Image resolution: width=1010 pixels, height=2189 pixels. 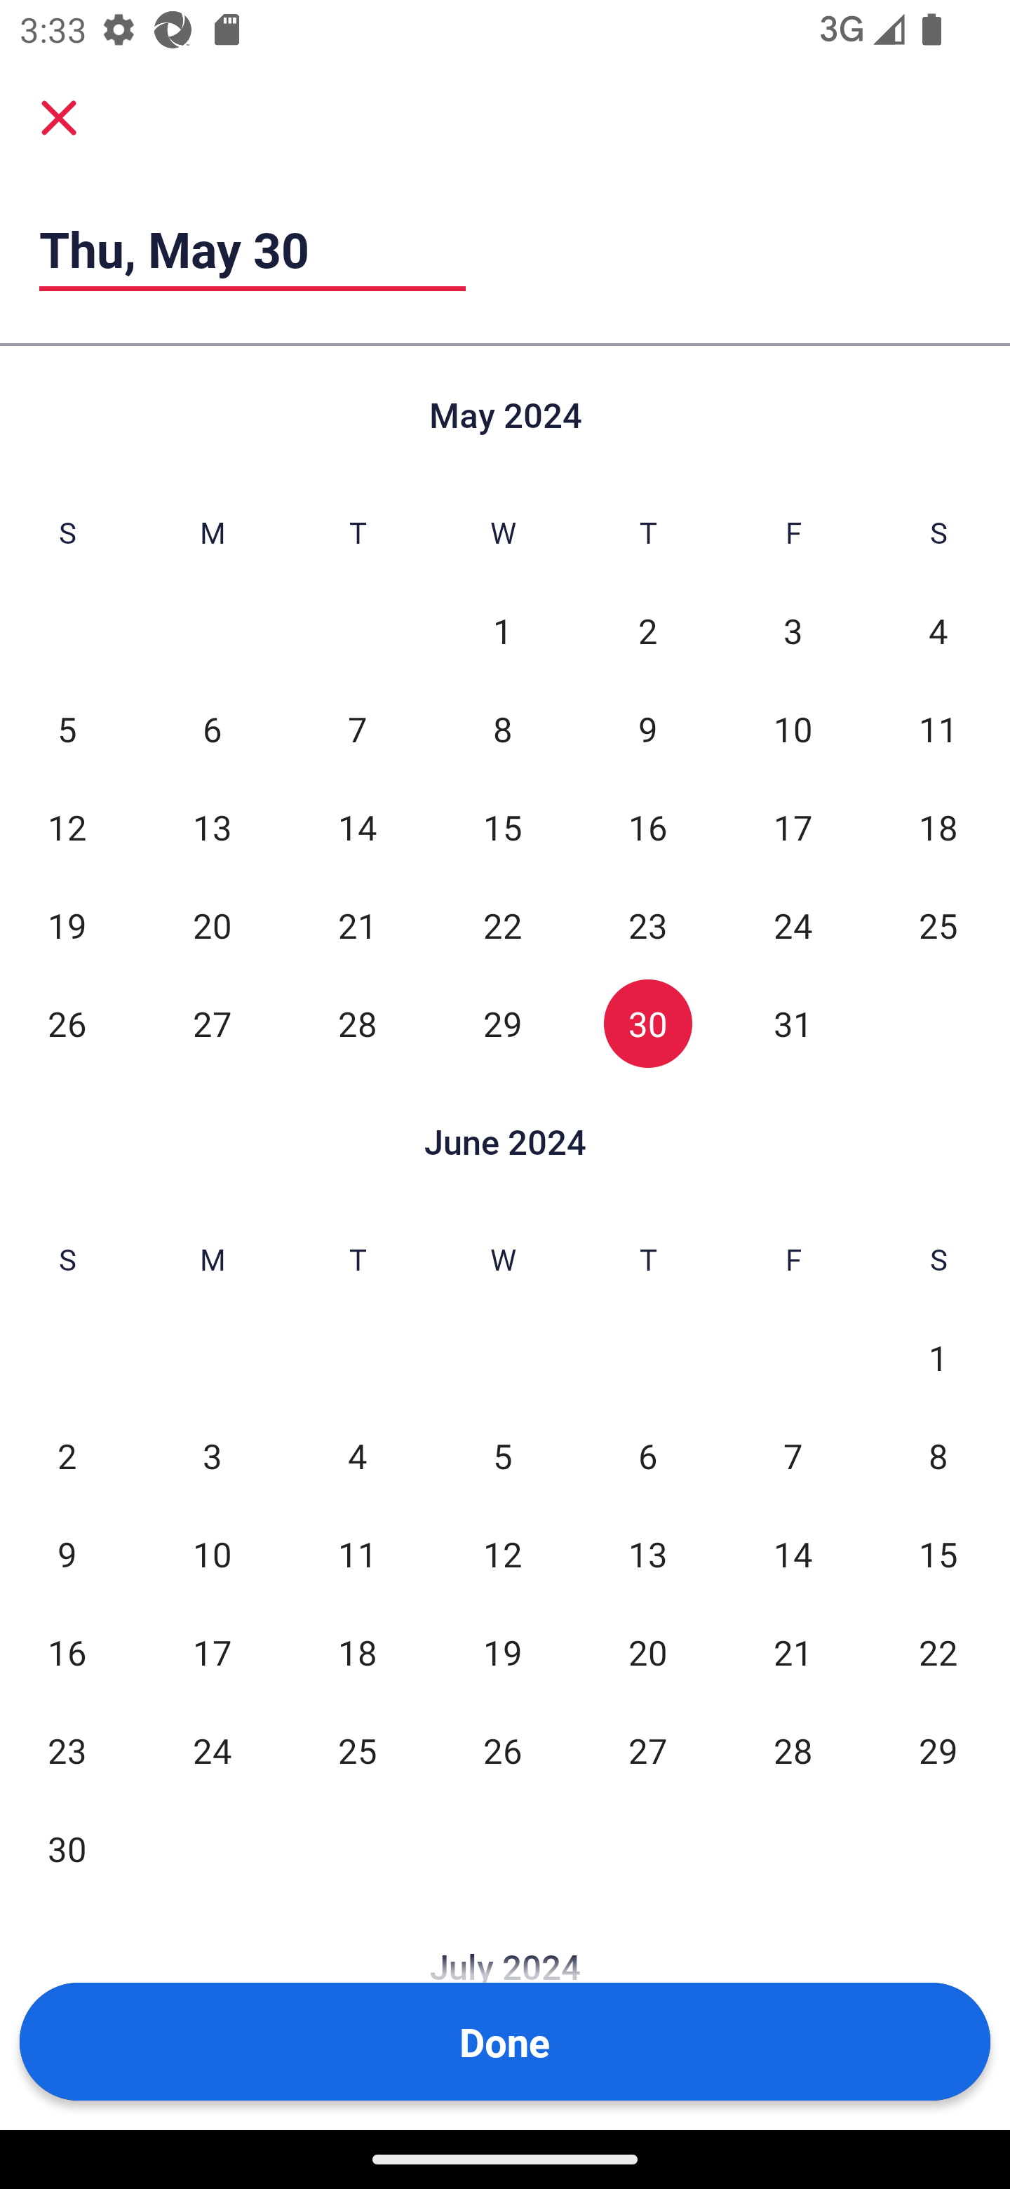 What do you see at coordinates (938, 925) in the screenshot?
I see `25 Sat, May 25, Not Selected` at bounding box center [938, 925].